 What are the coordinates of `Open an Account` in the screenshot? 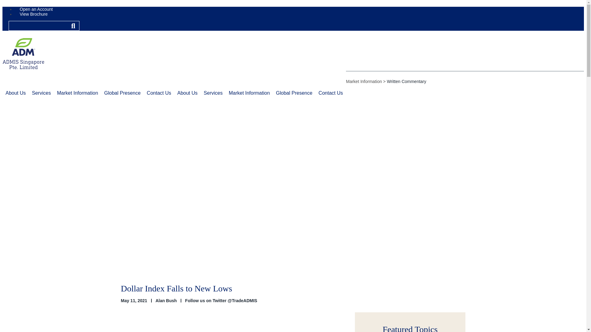 It's located at (36, 9).